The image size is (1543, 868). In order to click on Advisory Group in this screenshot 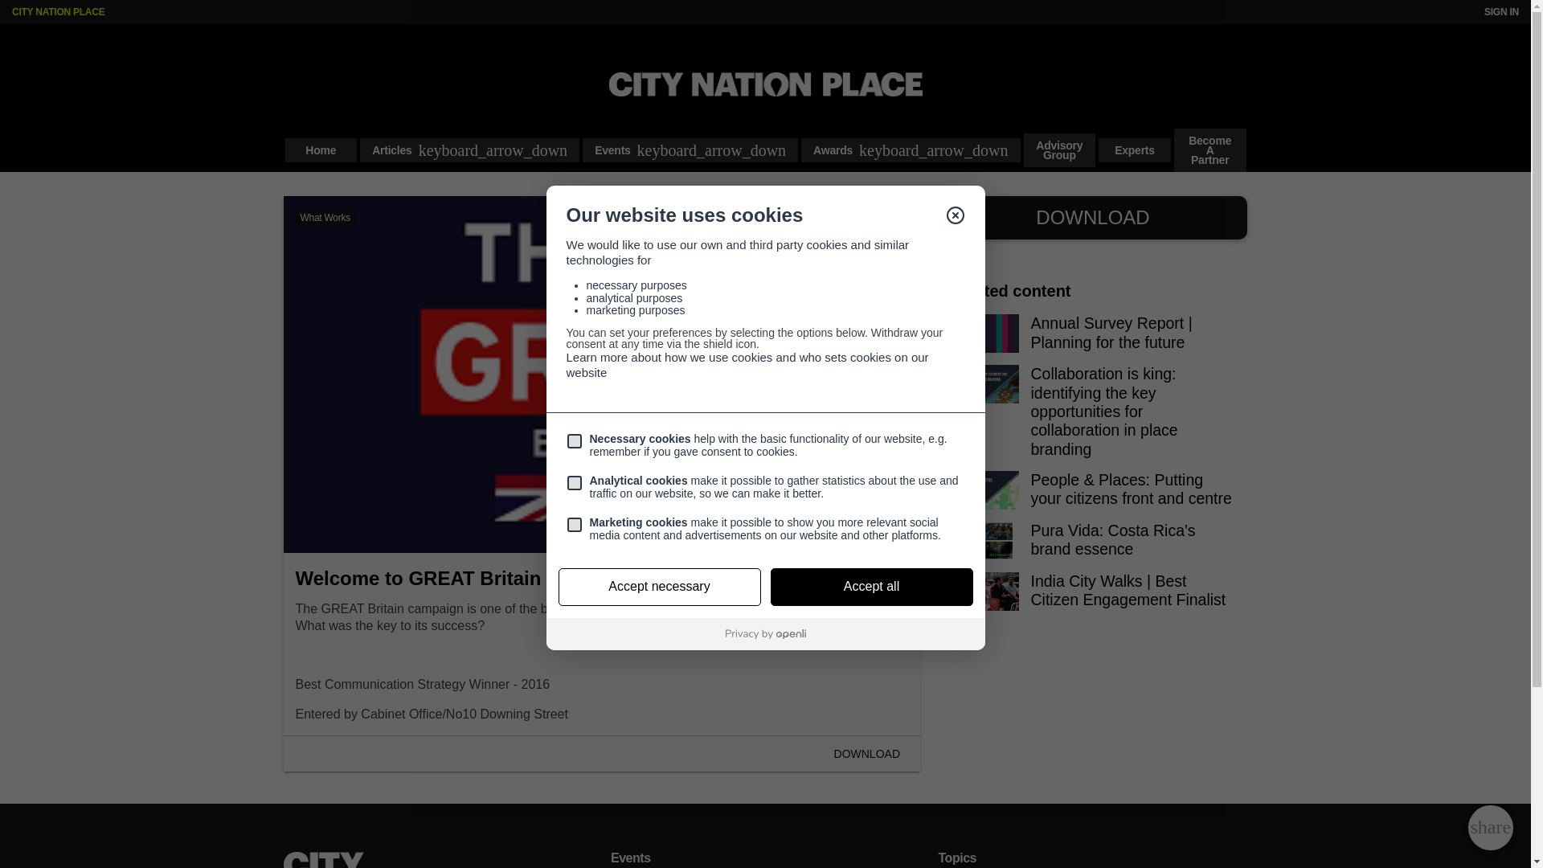, I will do `click(1059, 150)`.